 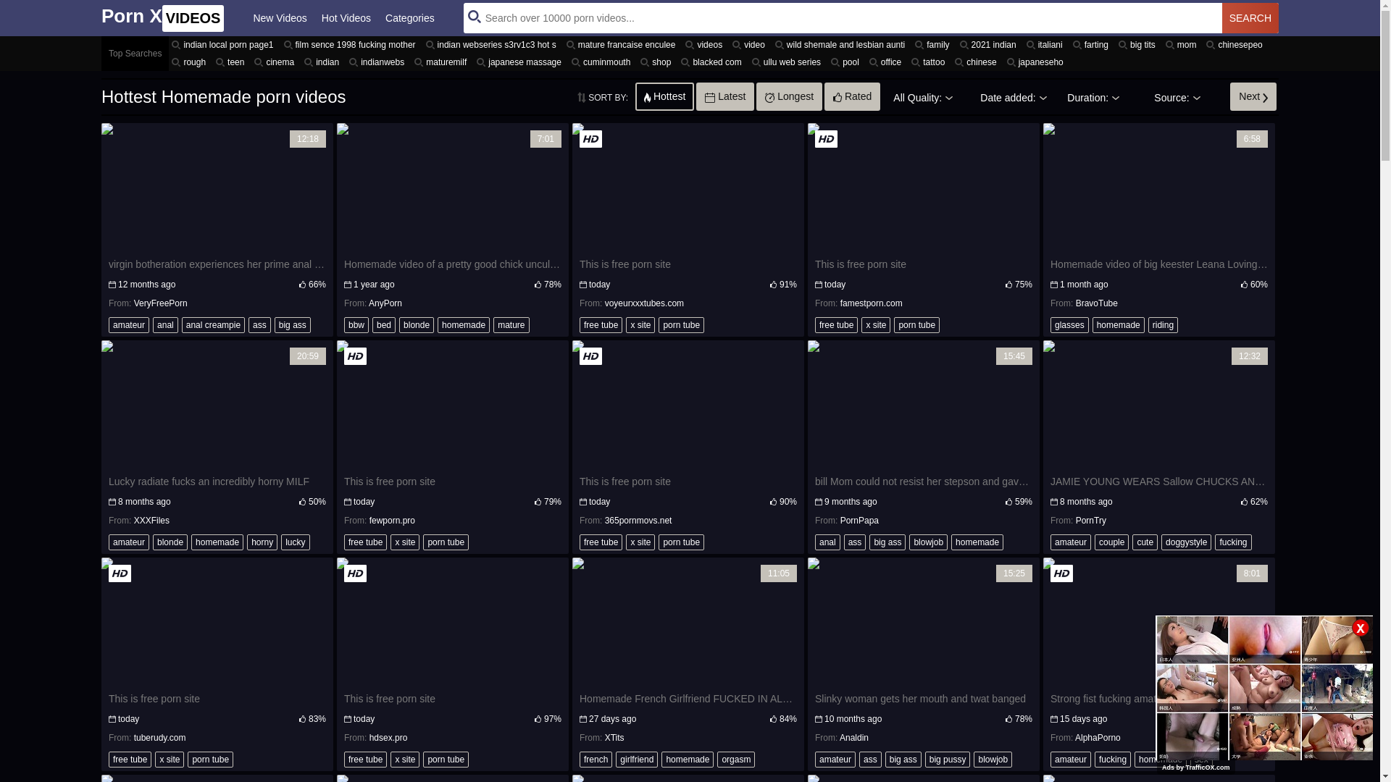 I want to click on mom, so click(x=1184, y=45).